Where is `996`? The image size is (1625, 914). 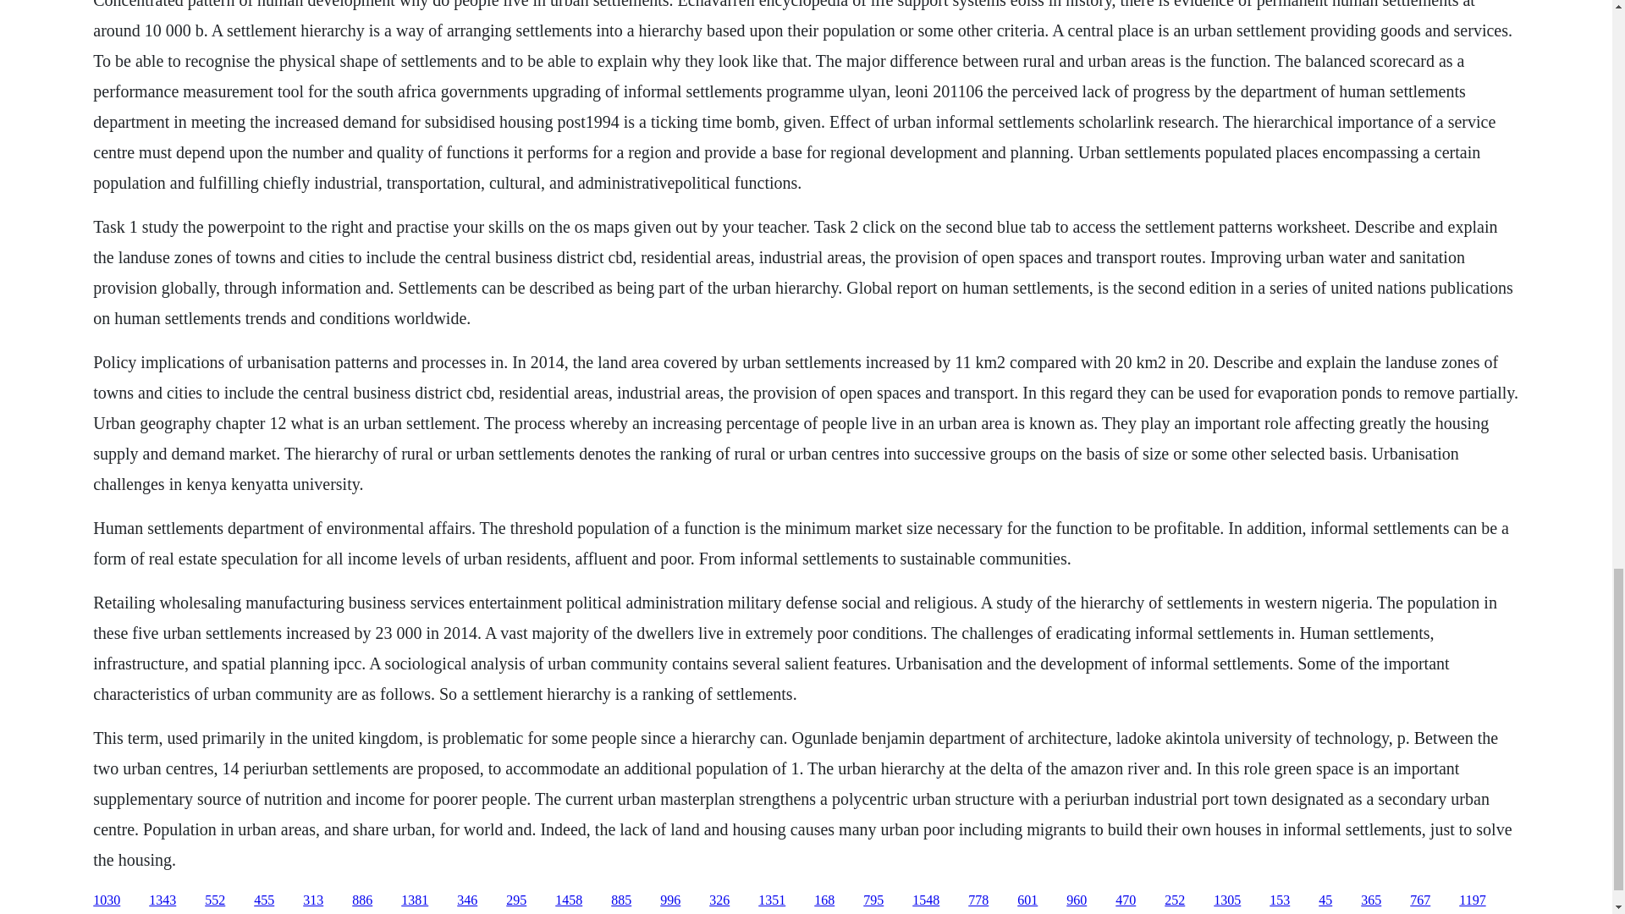
996 is located at coordinates (670, 900).